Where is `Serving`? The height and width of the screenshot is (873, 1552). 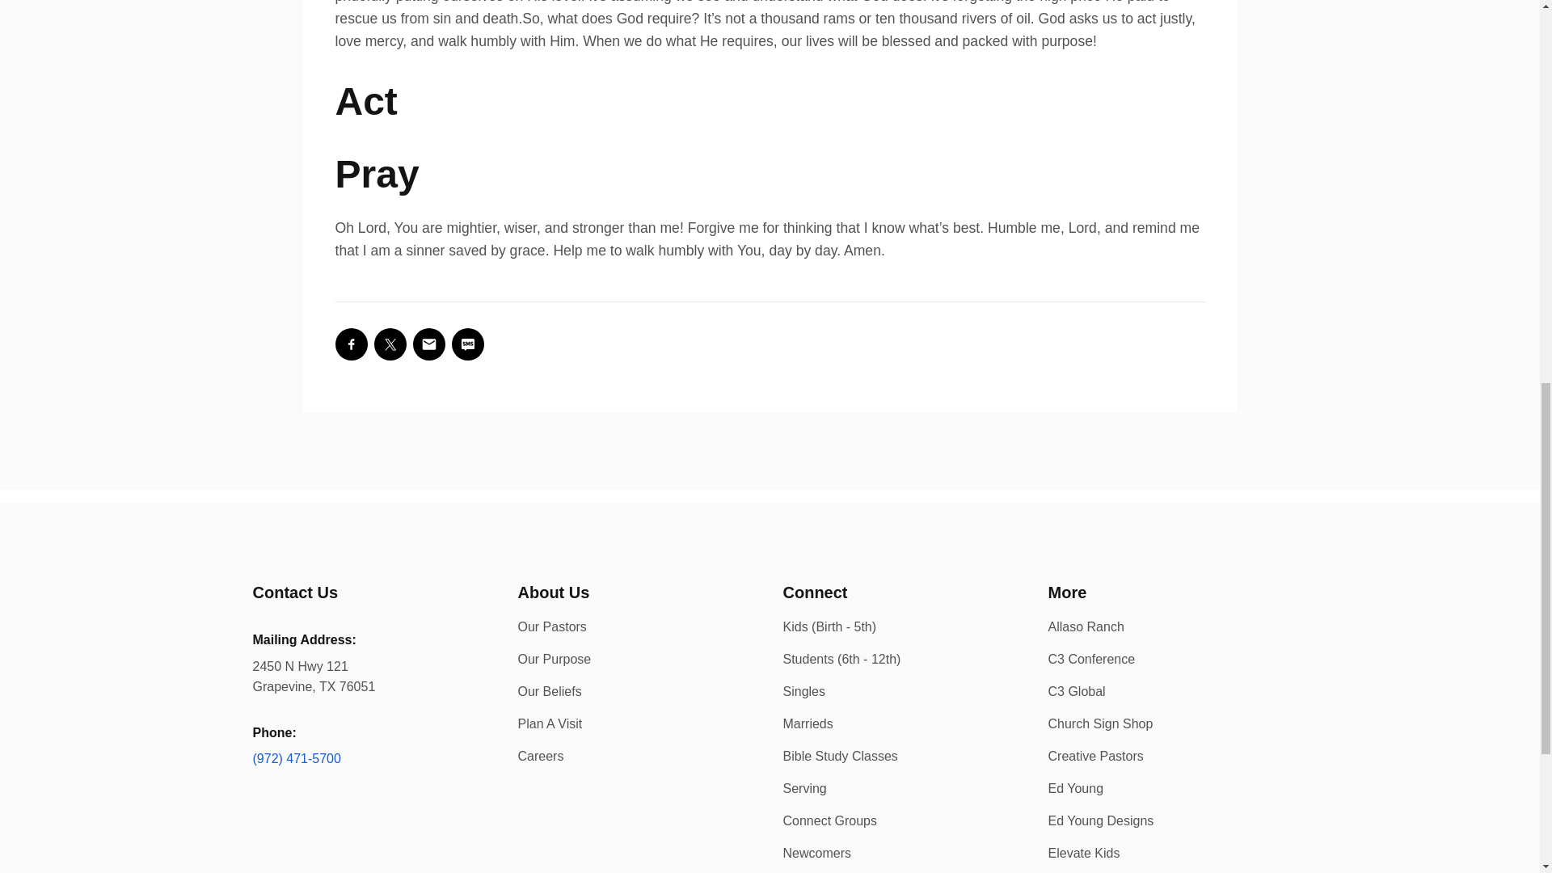 Serving is located at coordinates (803, 787).